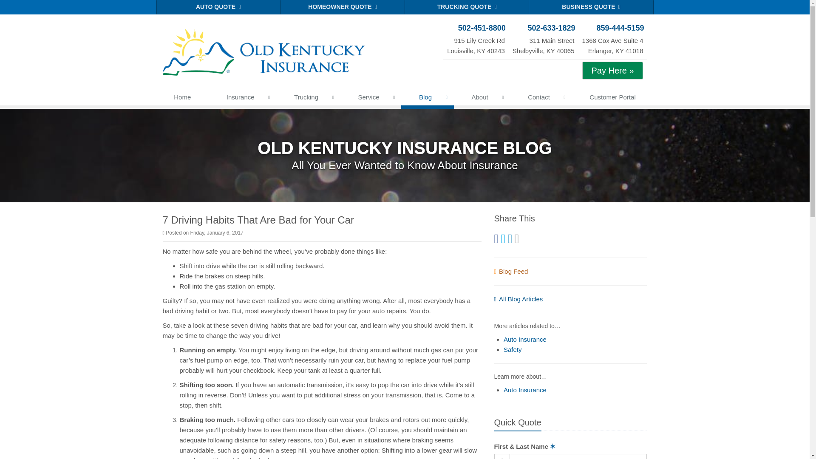 Image resolution: width=816 pixels, height=459 pixels. Describe the element at coordinates (183, 99) in the screenshot. I see `Home` at that location.